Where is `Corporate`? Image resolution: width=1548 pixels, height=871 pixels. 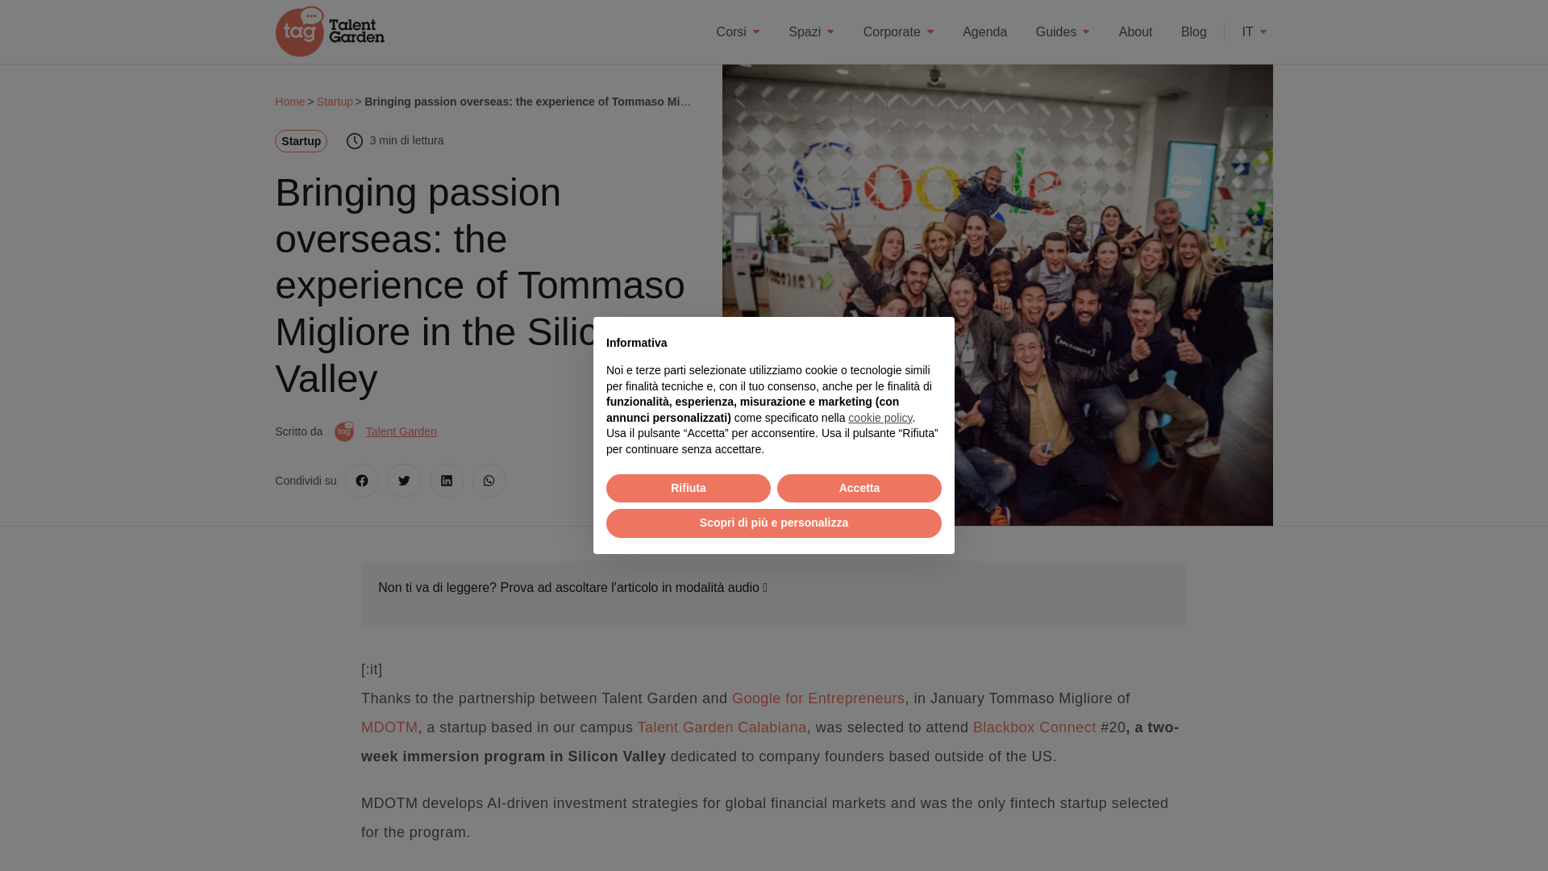
Corporate is located at coordinates (898, 31).